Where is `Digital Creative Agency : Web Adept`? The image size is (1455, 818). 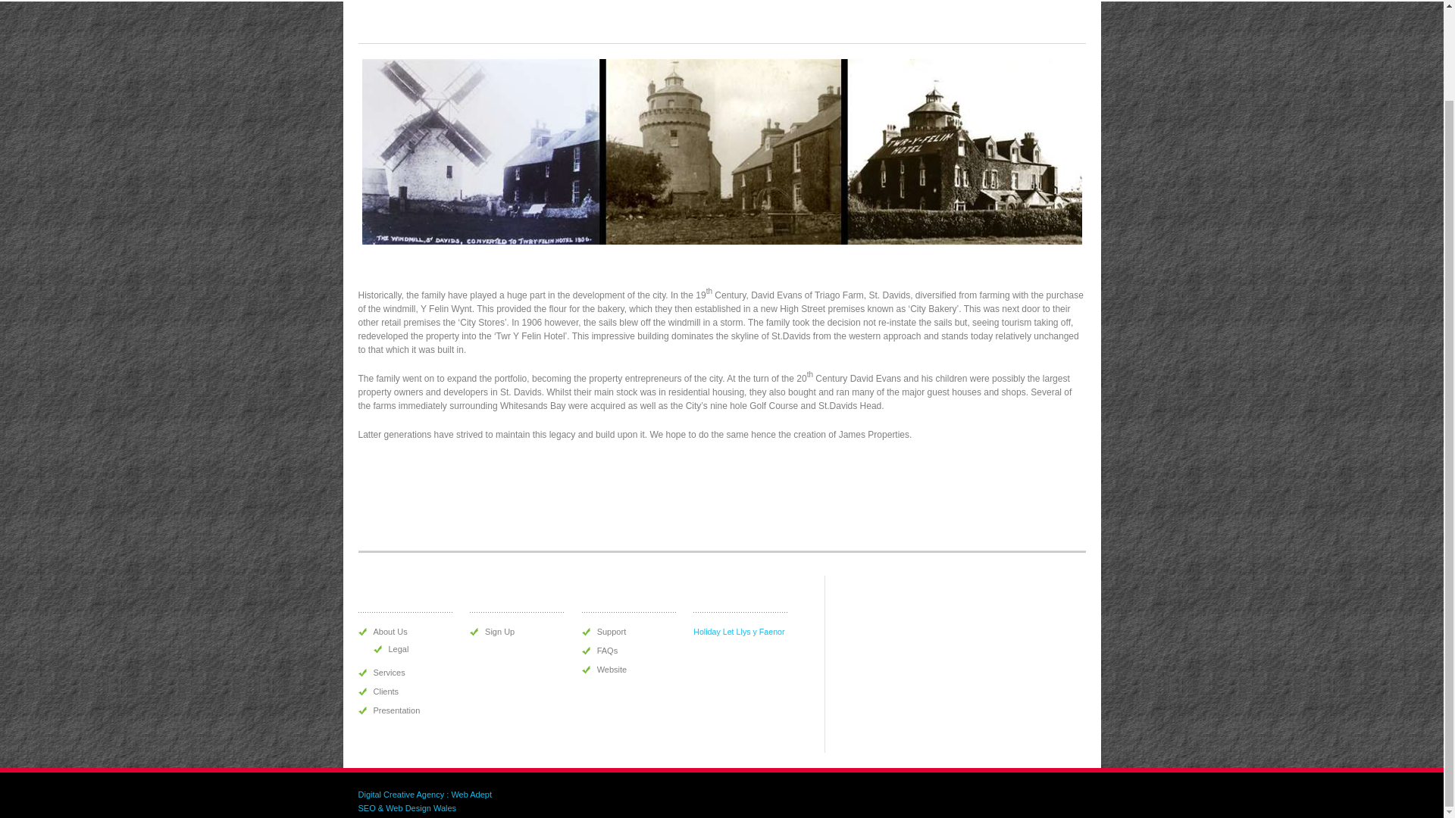
Digital Creative Agency : Web Adept is located at coordinates (424, 795).